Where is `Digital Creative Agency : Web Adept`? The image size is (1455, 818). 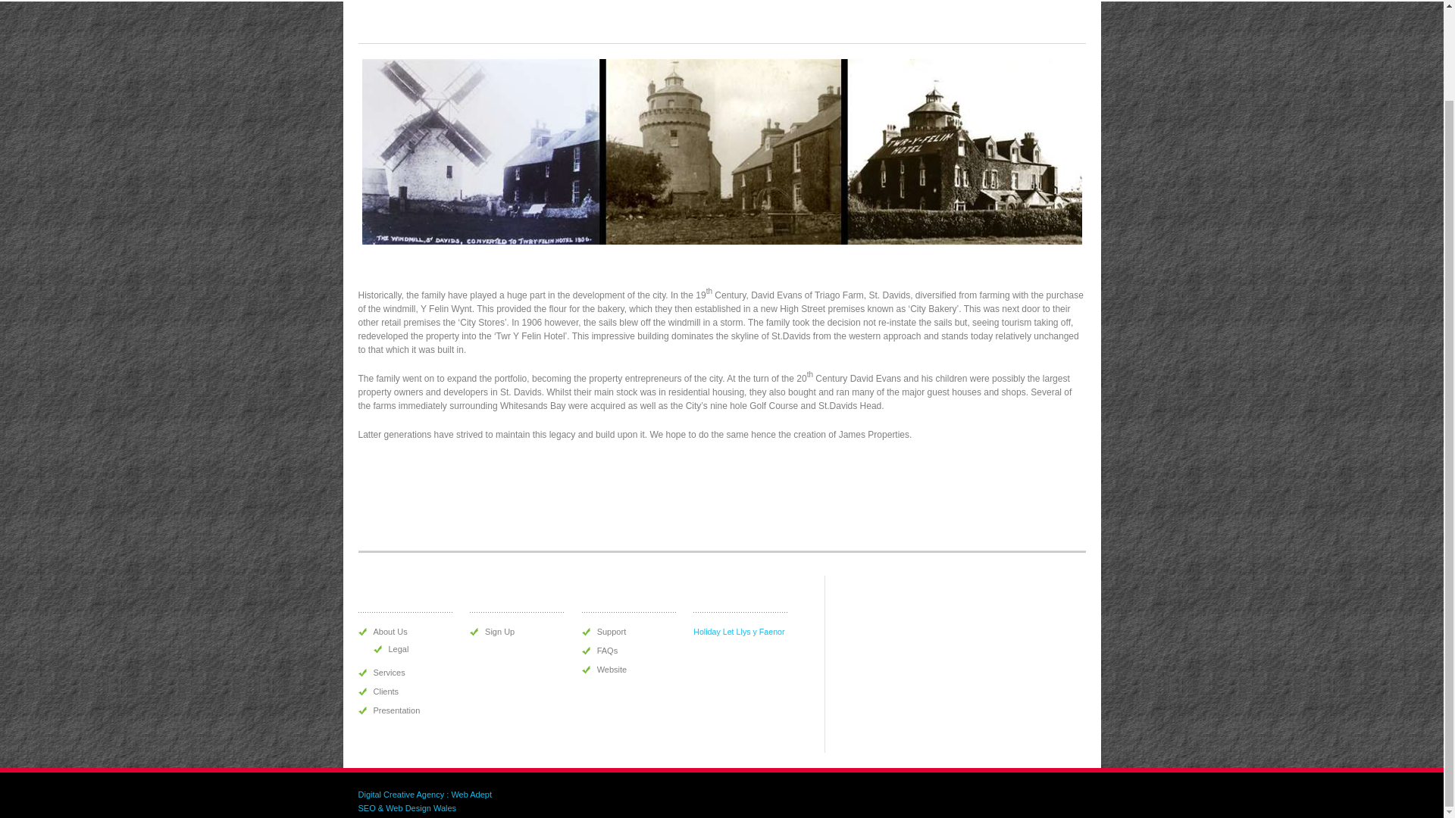
Digital Creative Agency : Web Adept is located at coordinates (424, 795).